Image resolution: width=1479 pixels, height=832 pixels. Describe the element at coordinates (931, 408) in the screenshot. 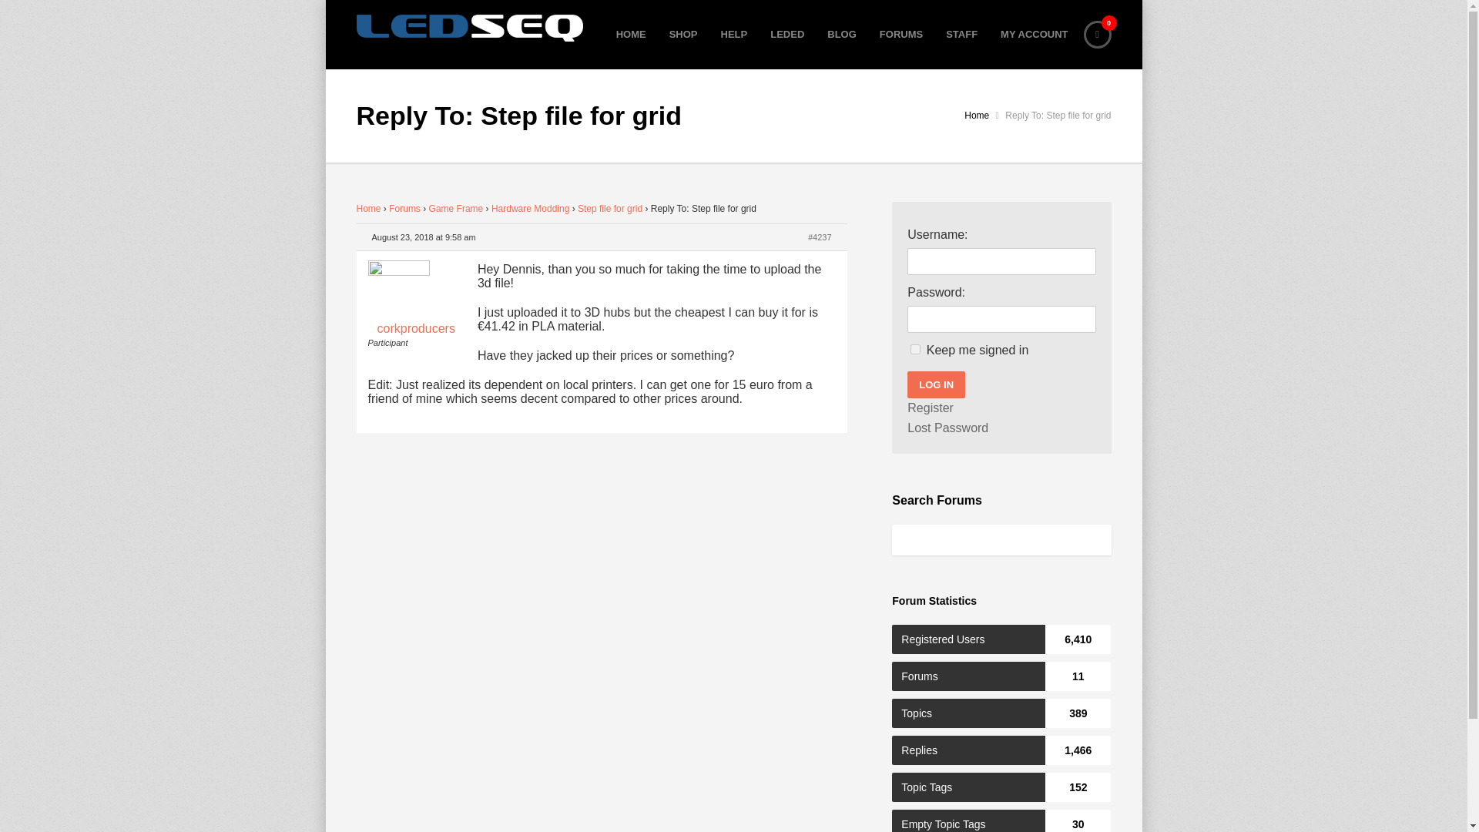

I see `Register` at that location.